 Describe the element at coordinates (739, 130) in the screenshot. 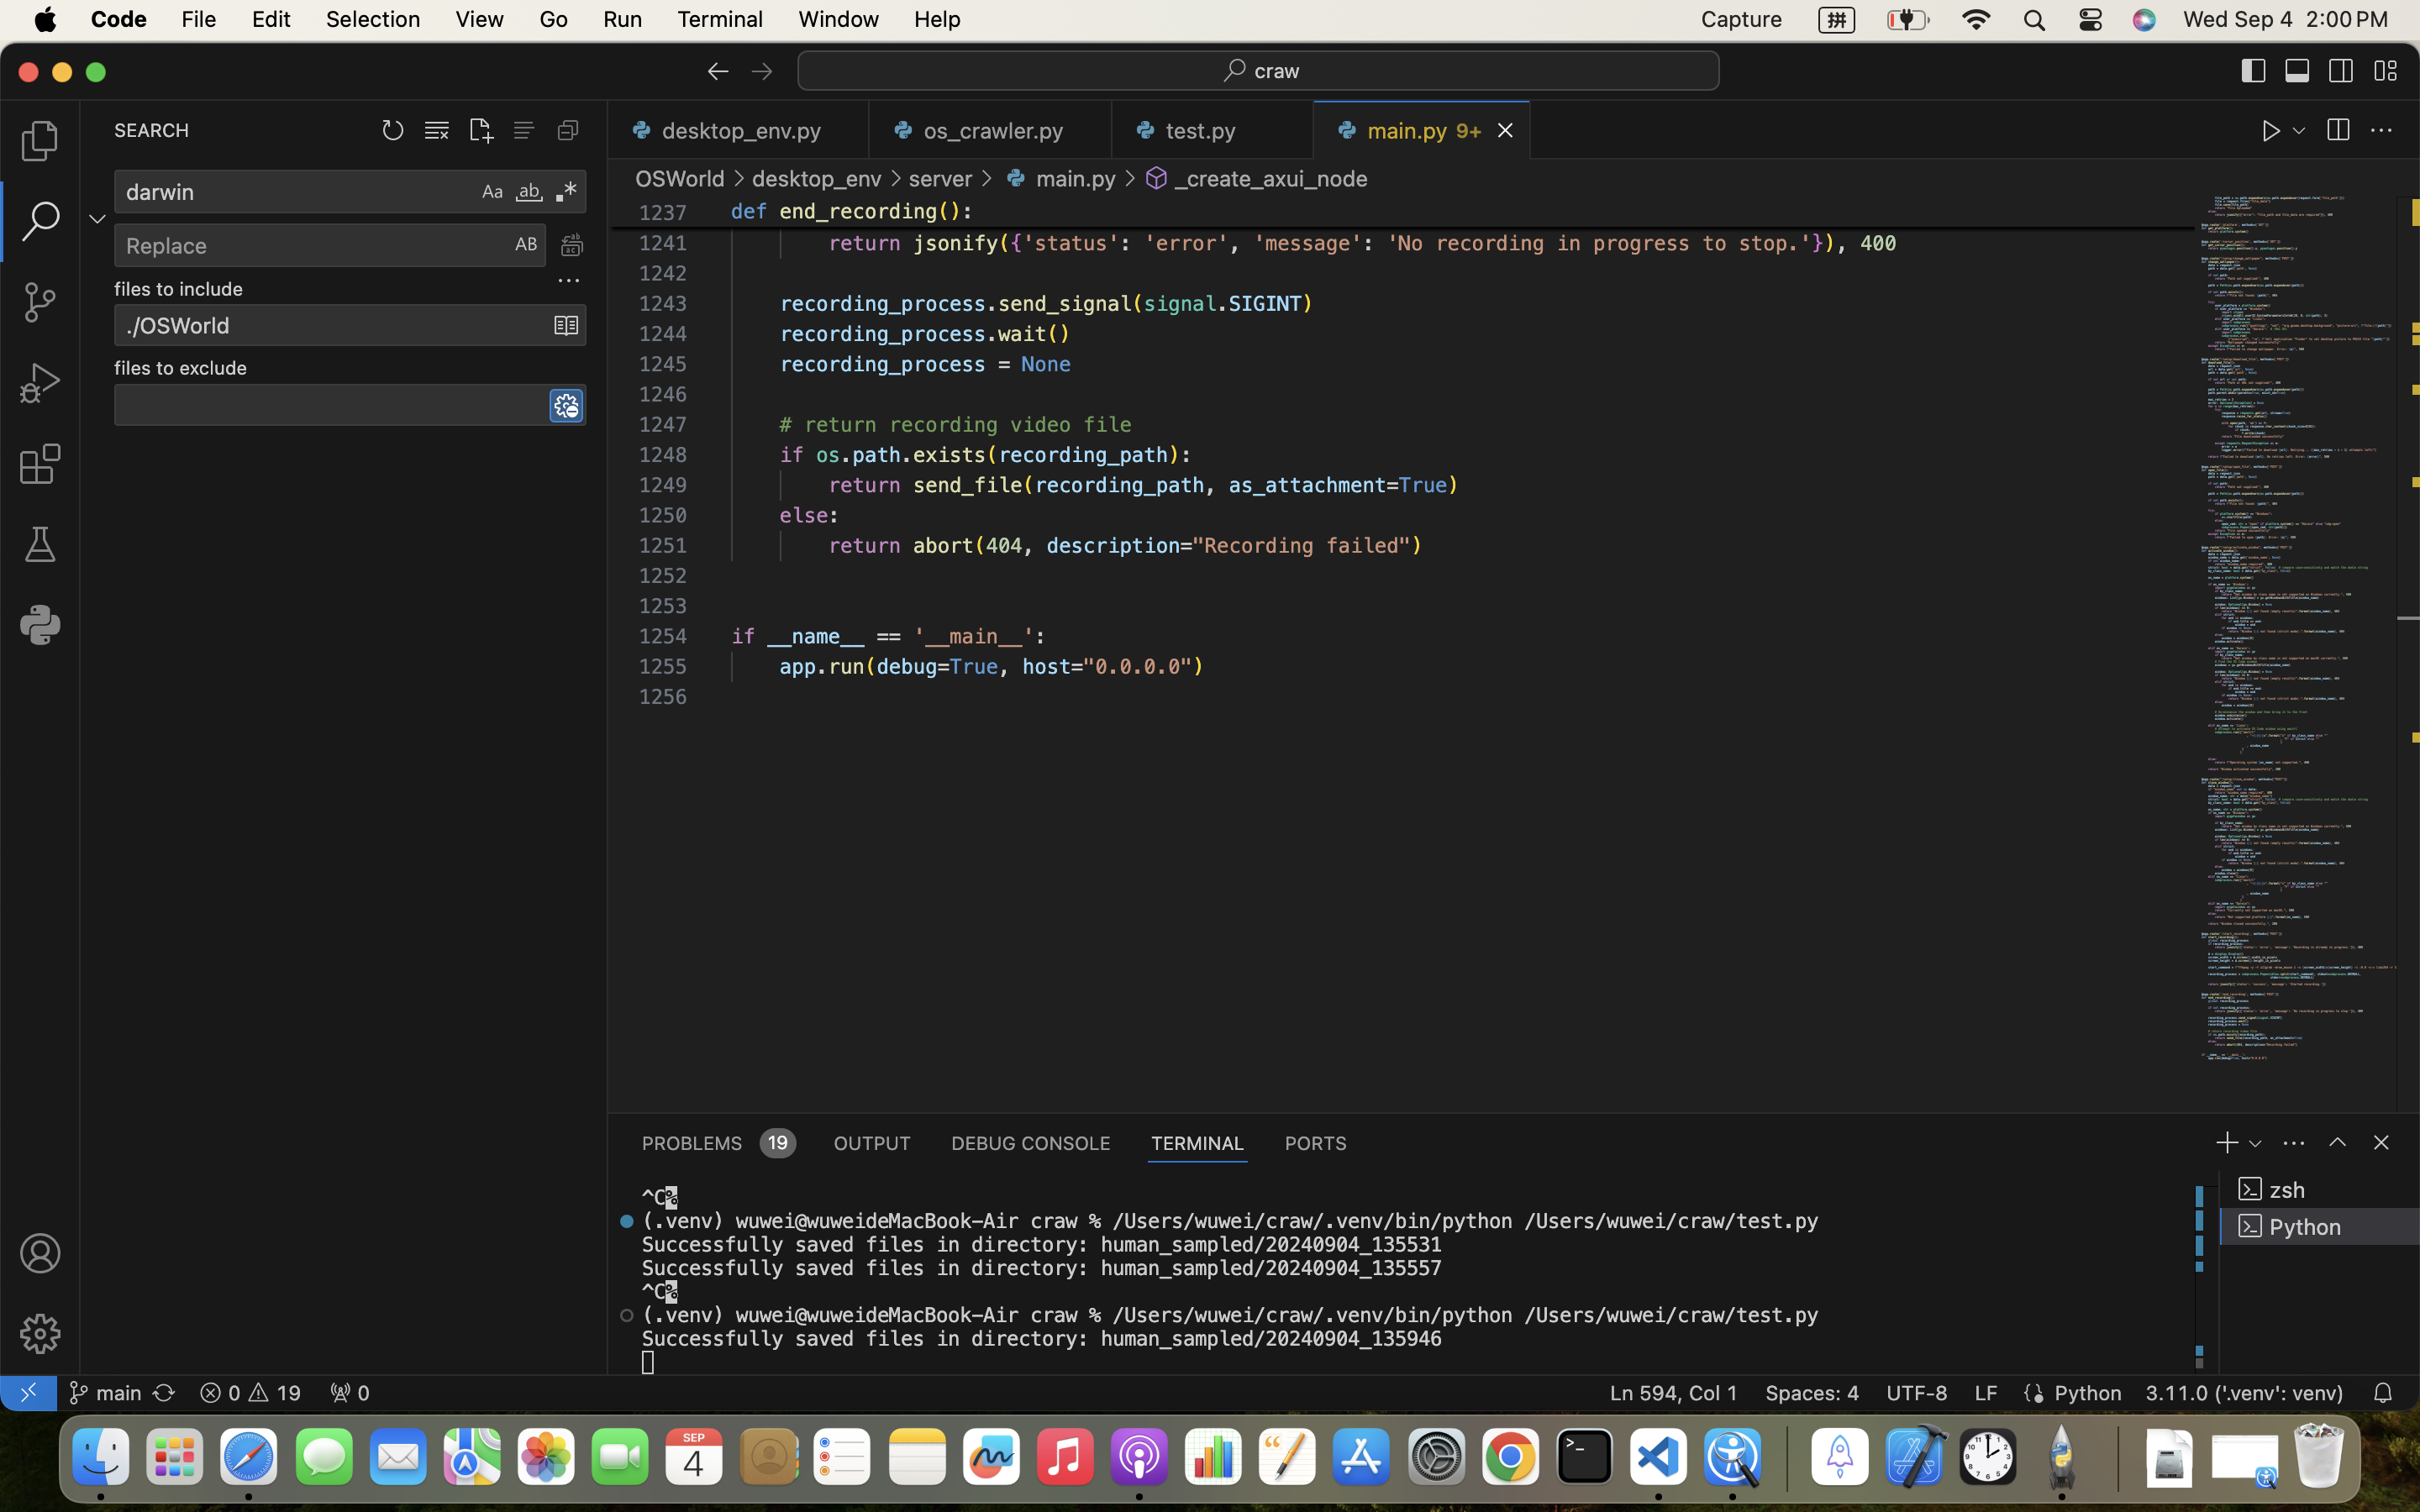

I see `0 desktop_env.py  ` at that location.